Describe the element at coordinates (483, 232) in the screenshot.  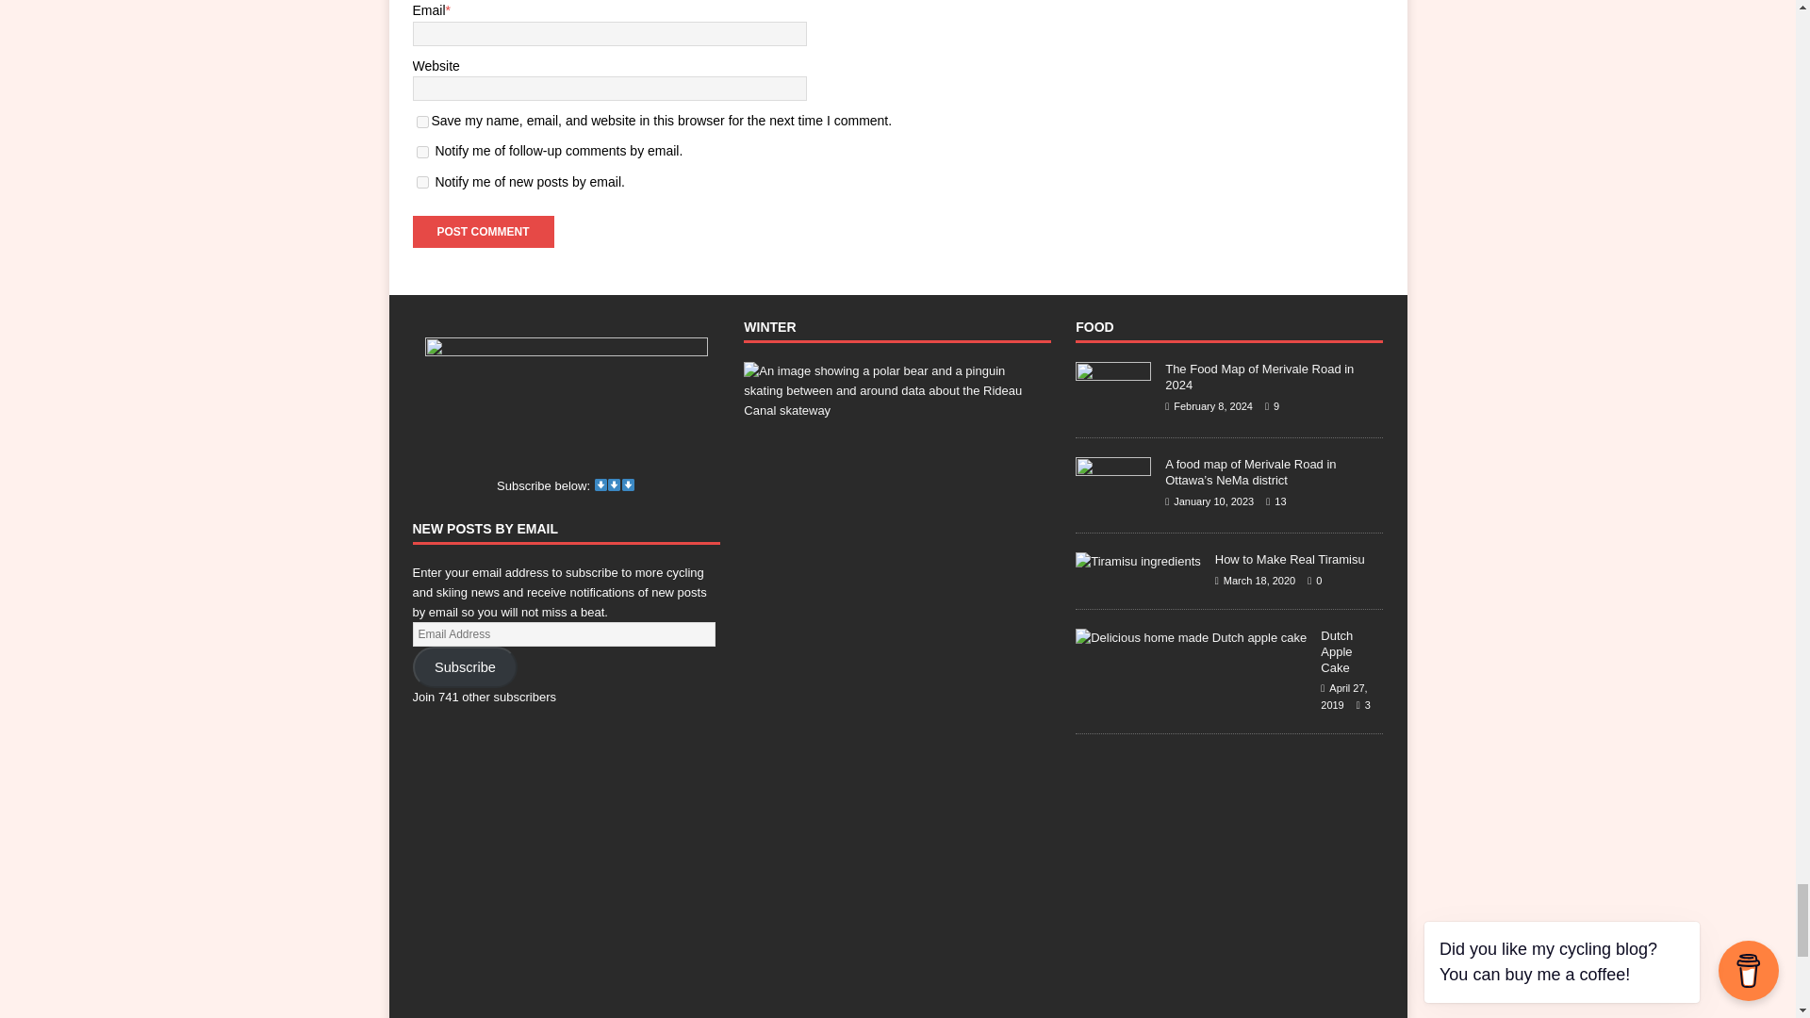
I see `Post Comment` at that location.